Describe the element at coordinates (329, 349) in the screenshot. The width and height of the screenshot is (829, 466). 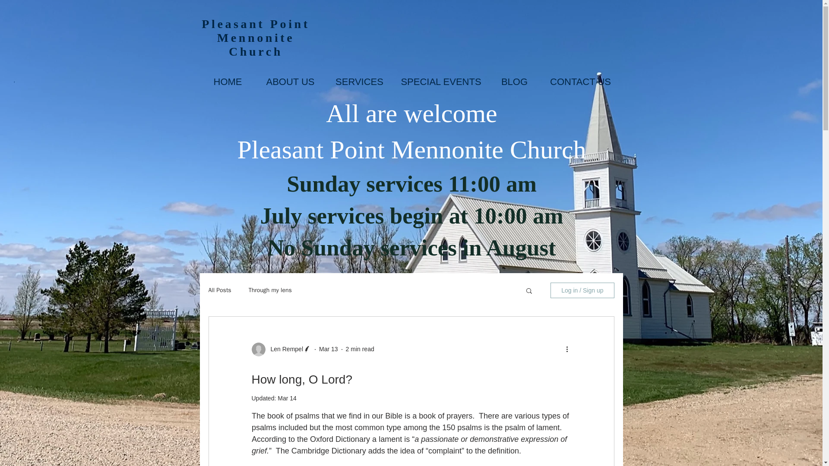
I see `Mar 13` at that location.